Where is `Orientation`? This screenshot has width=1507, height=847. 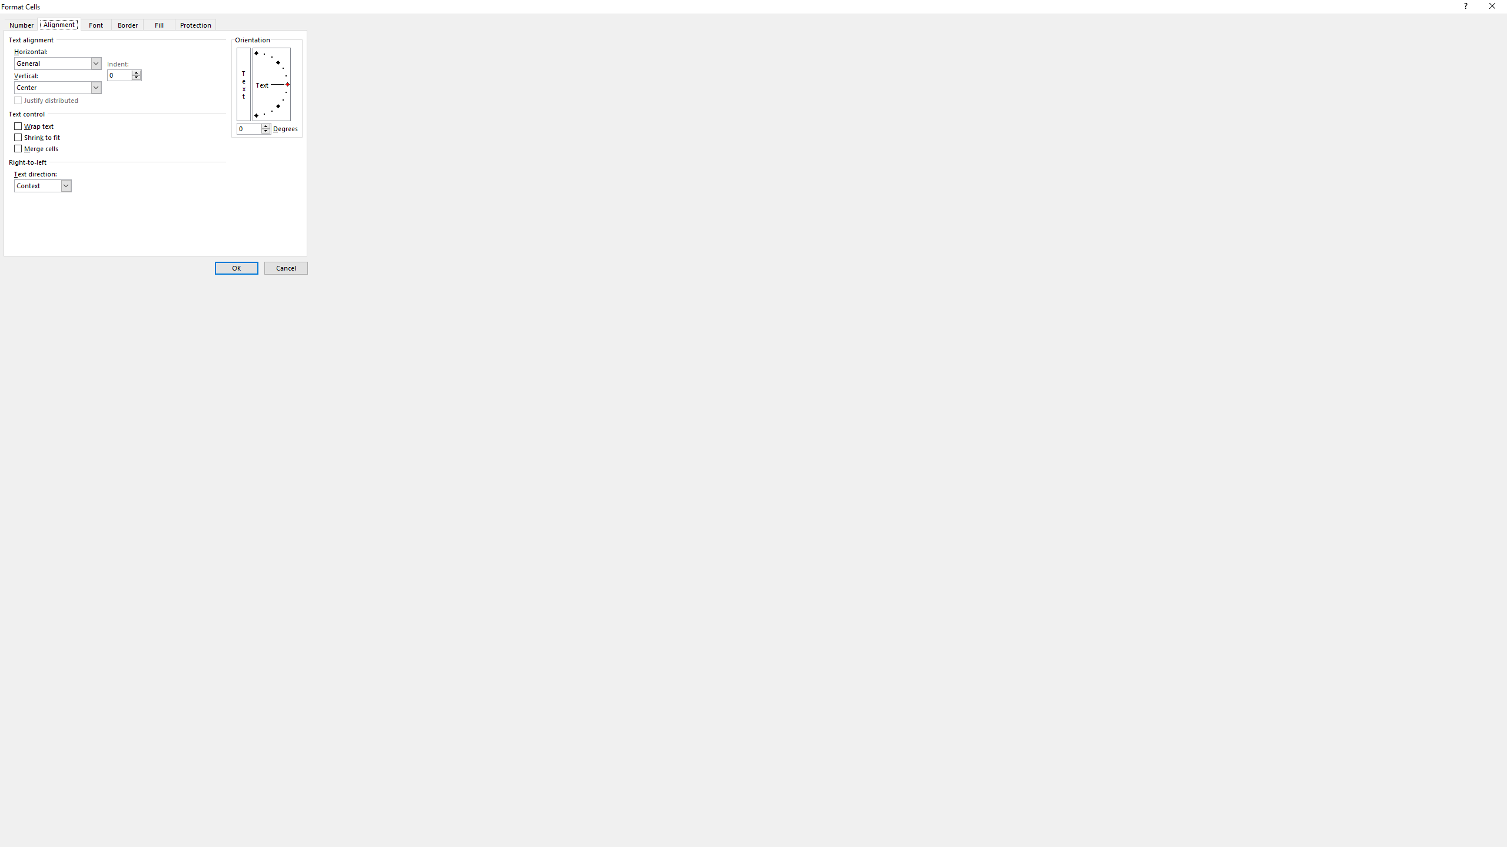
Orientation is located at coordinates (272, 84).